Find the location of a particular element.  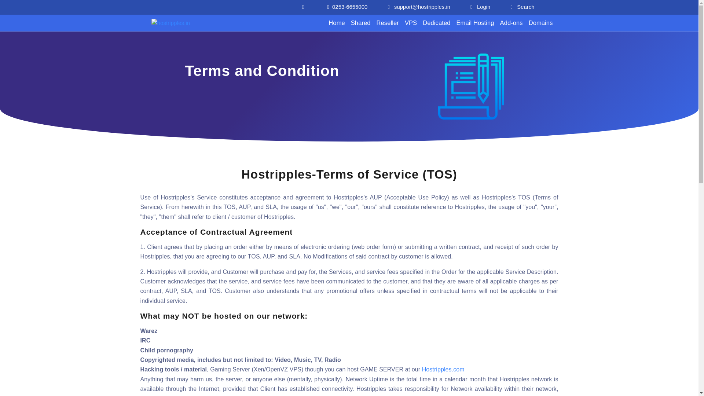

0253-6655000 is located at coordinates (347, 7).